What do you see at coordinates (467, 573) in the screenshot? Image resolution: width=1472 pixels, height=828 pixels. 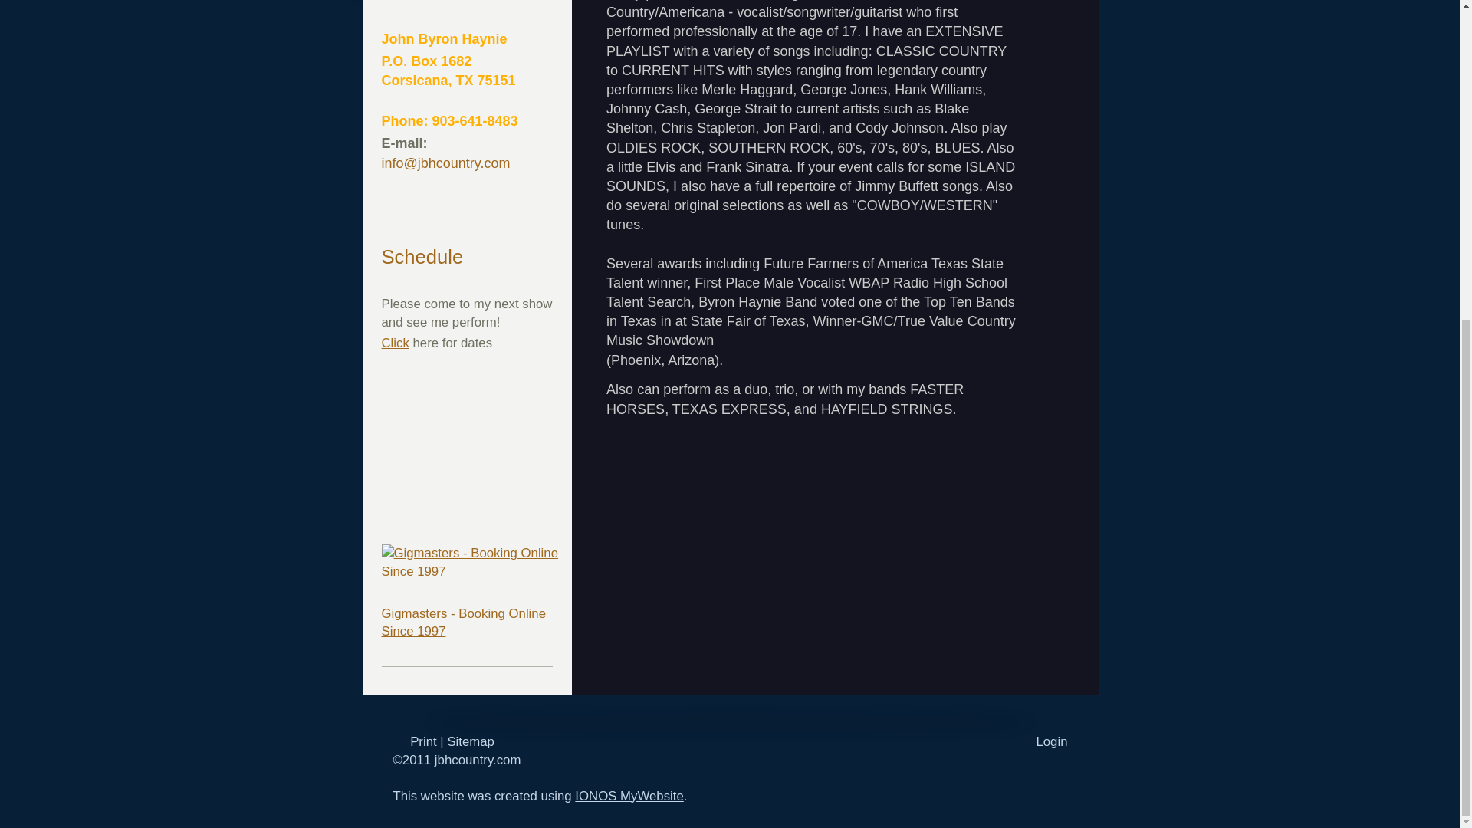 I see `Gigmasters - Booking Online Since 1997` at bounding box center [467, 573].